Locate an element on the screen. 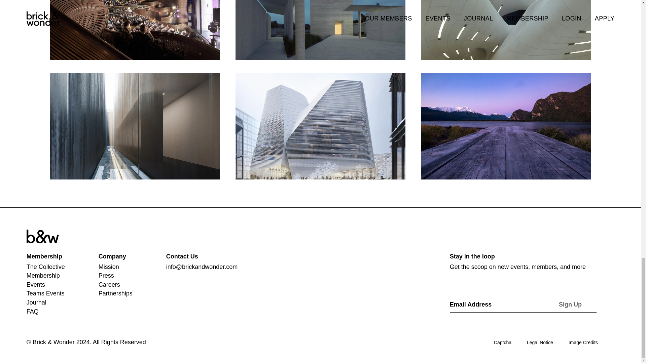 This screenshot has width=646, height=363. Mission is located at coordinates (109, 267).